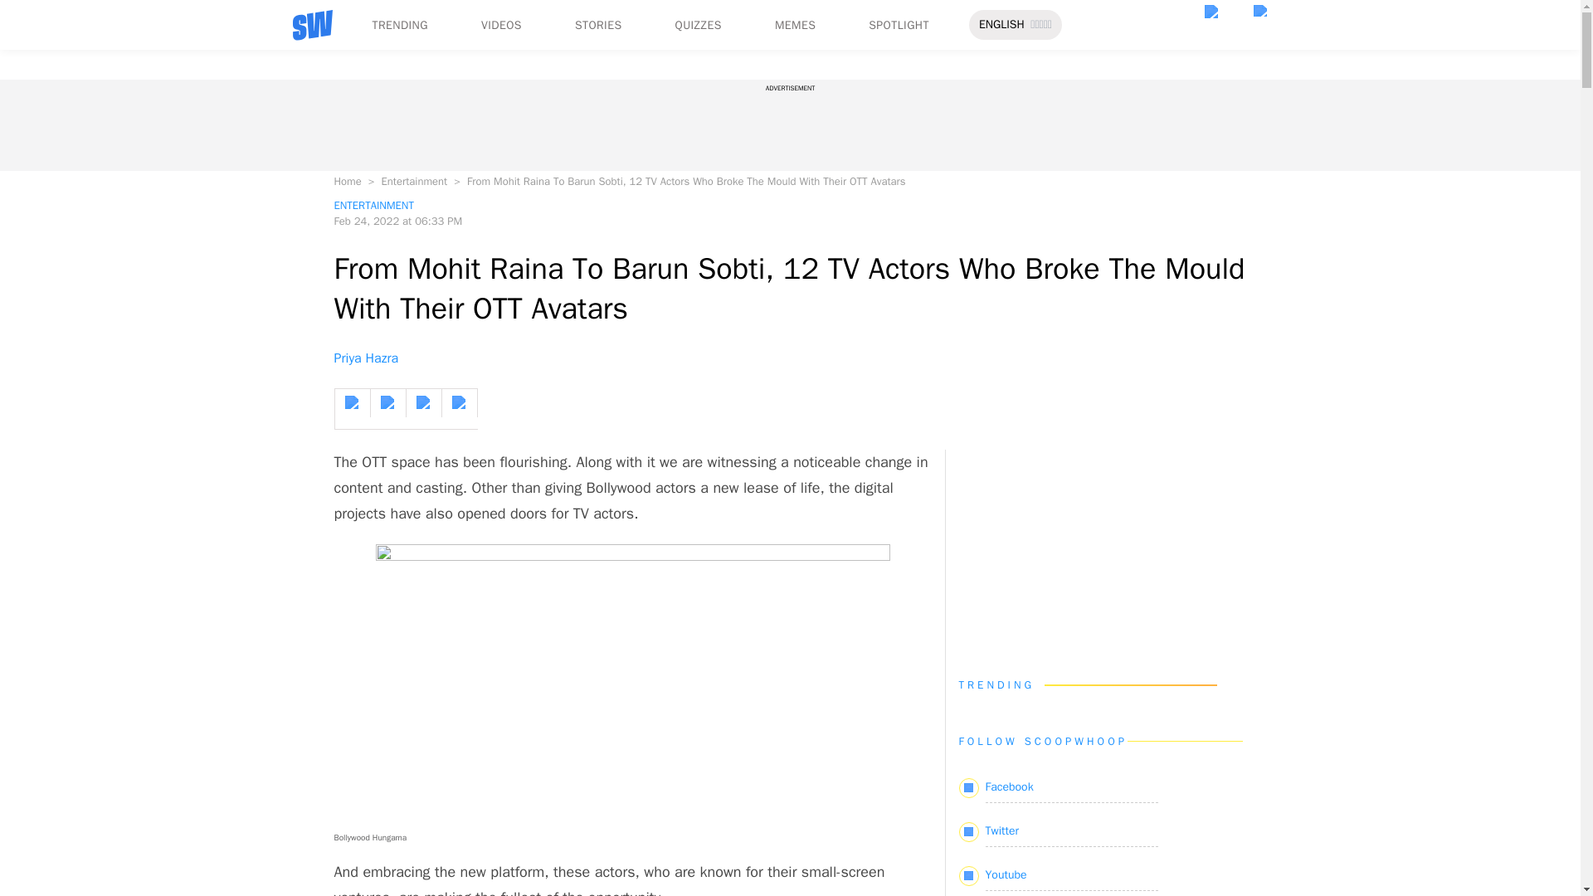 Image resolution: width=1593 pixels, height=896 pixels. I want to click on QUIZZES, so click(699, 25).